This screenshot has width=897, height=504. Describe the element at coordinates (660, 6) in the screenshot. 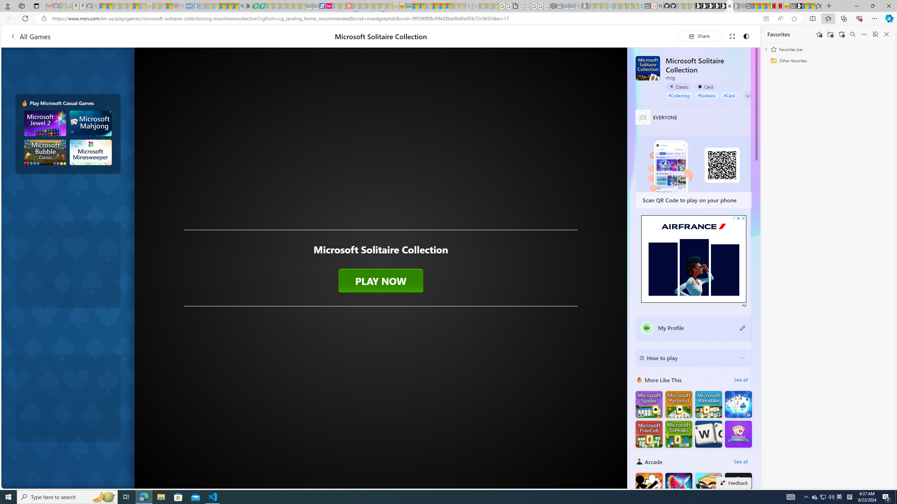

I see `github - Search` at that location.